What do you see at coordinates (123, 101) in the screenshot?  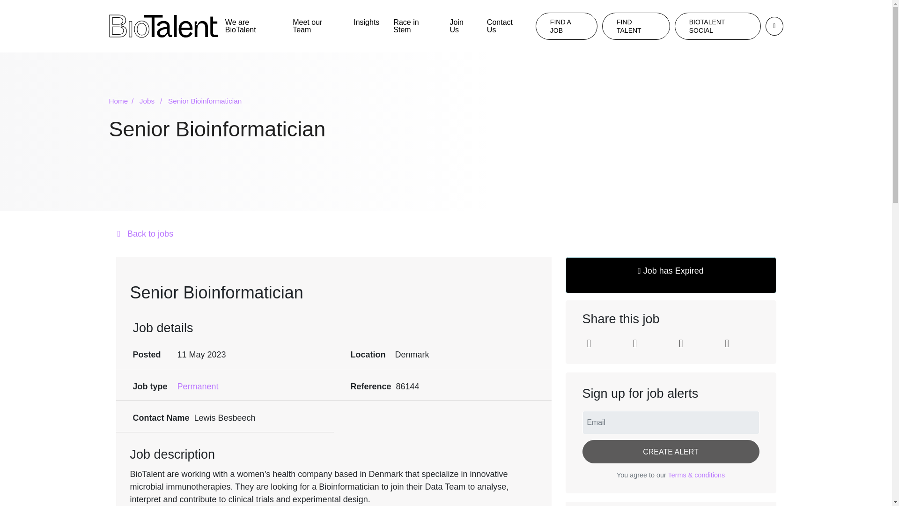 I see `Home` at bounding box center [123, 101].